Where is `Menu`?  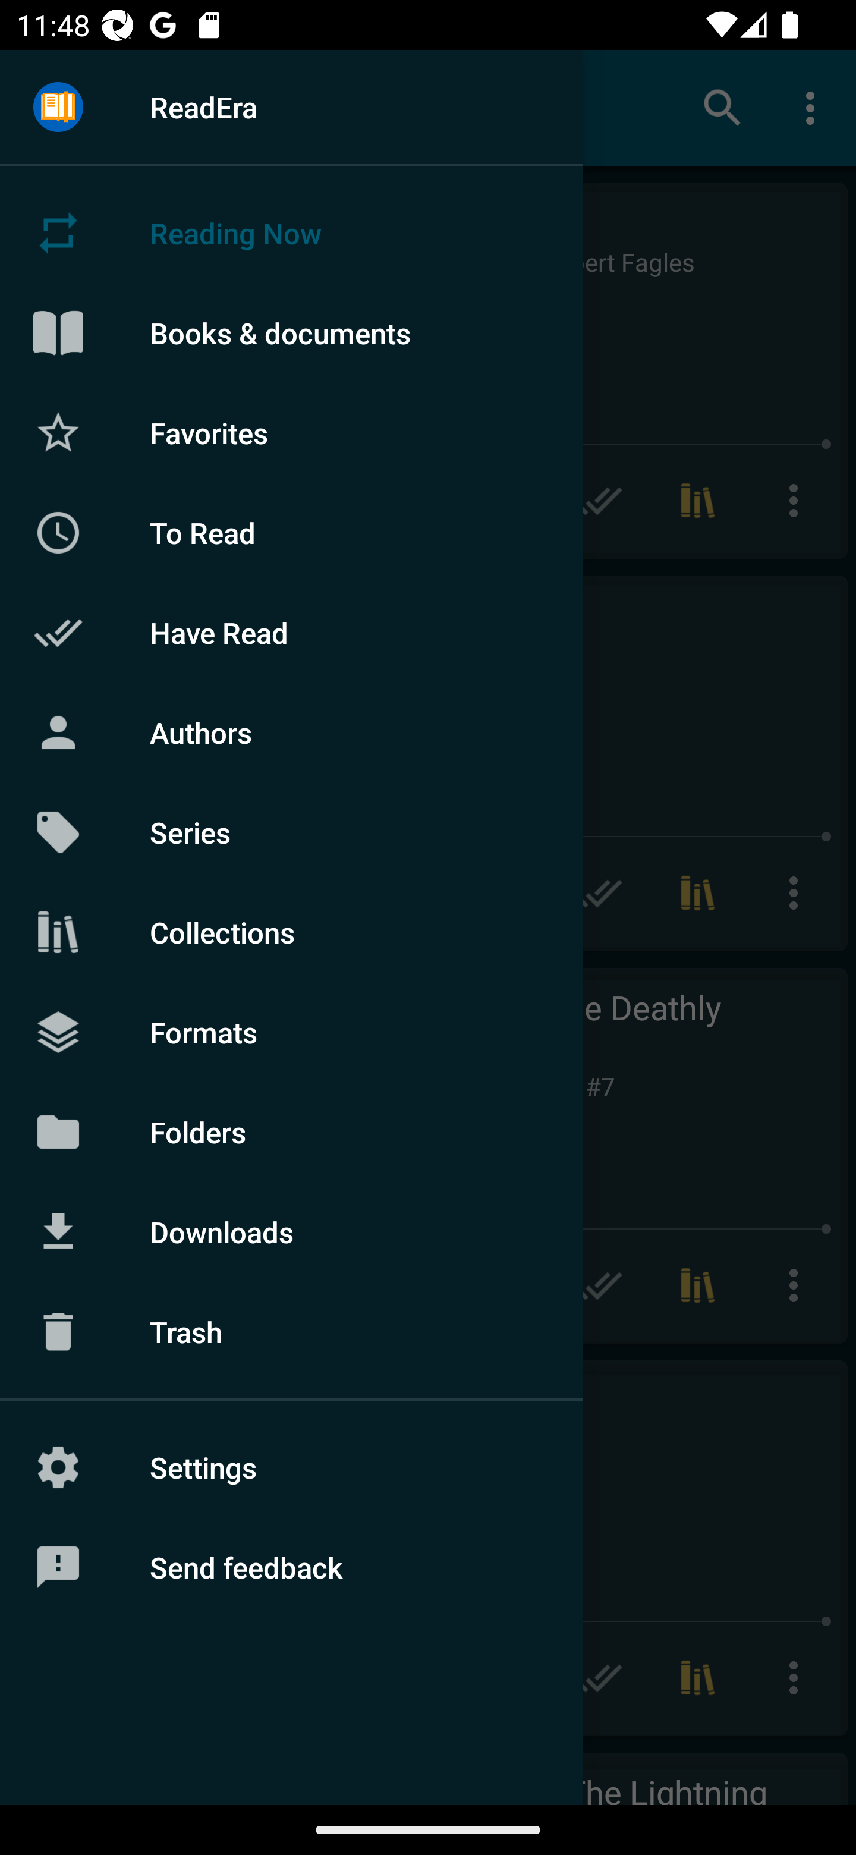
Menu is located at coordinates (58, 108).